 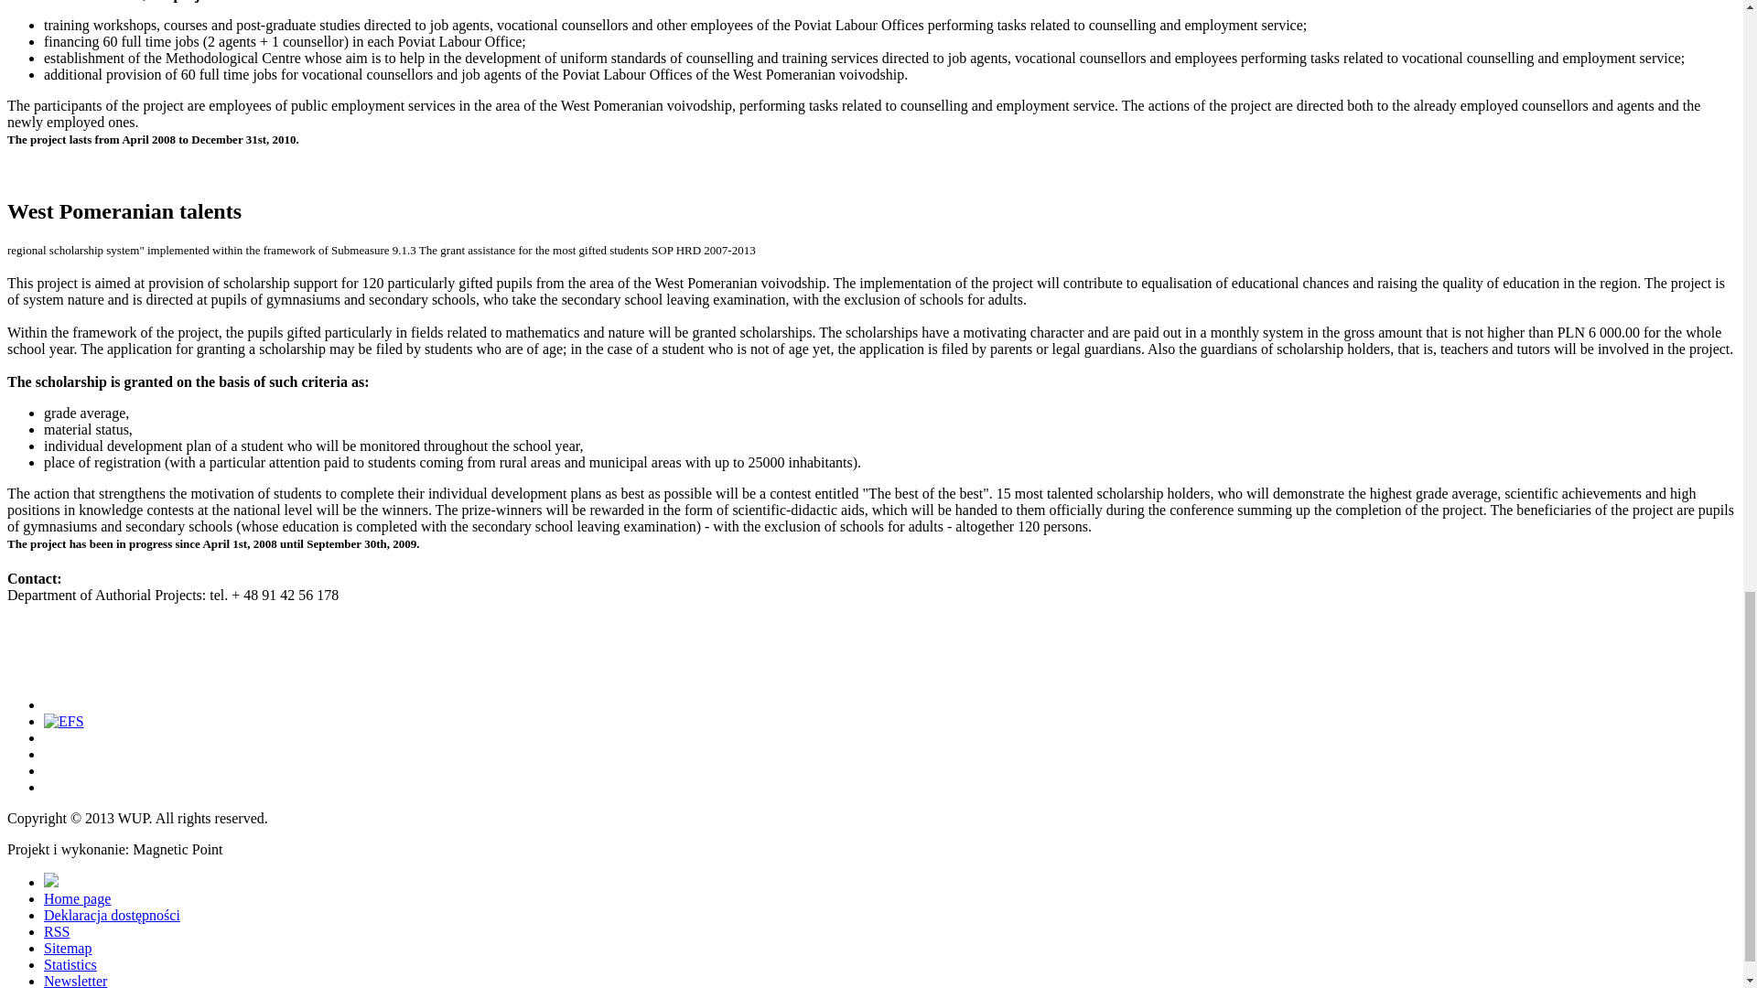 I want to click on EFS, so click(x=64, y=721).